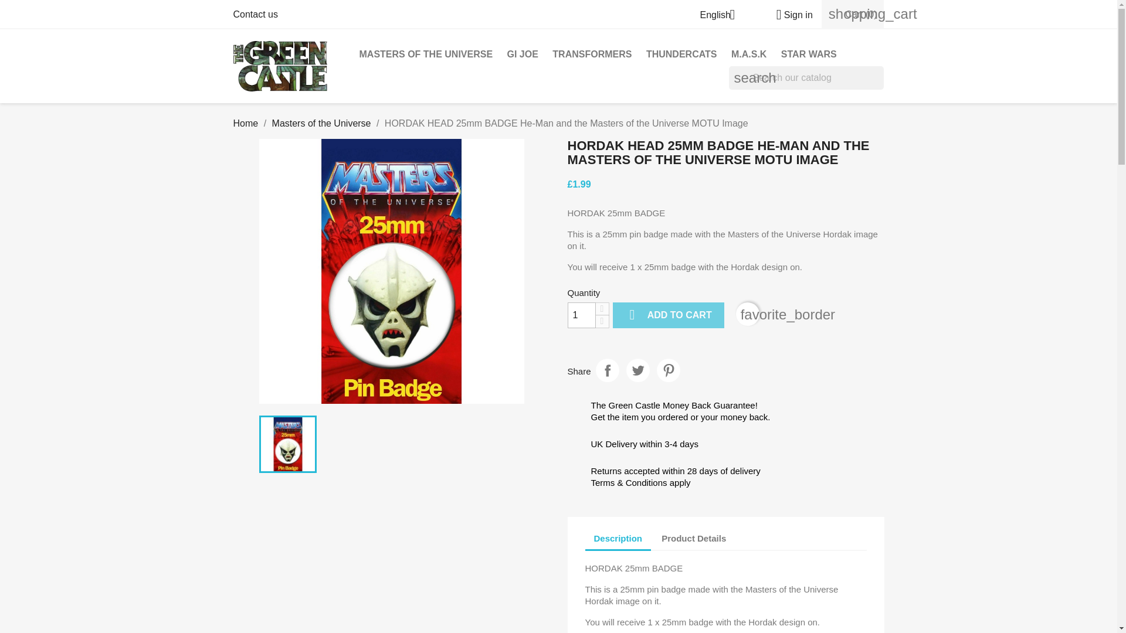  Describe the element at coordinates (668, 370) in the screenshot. I see `Pinterest` at that location.